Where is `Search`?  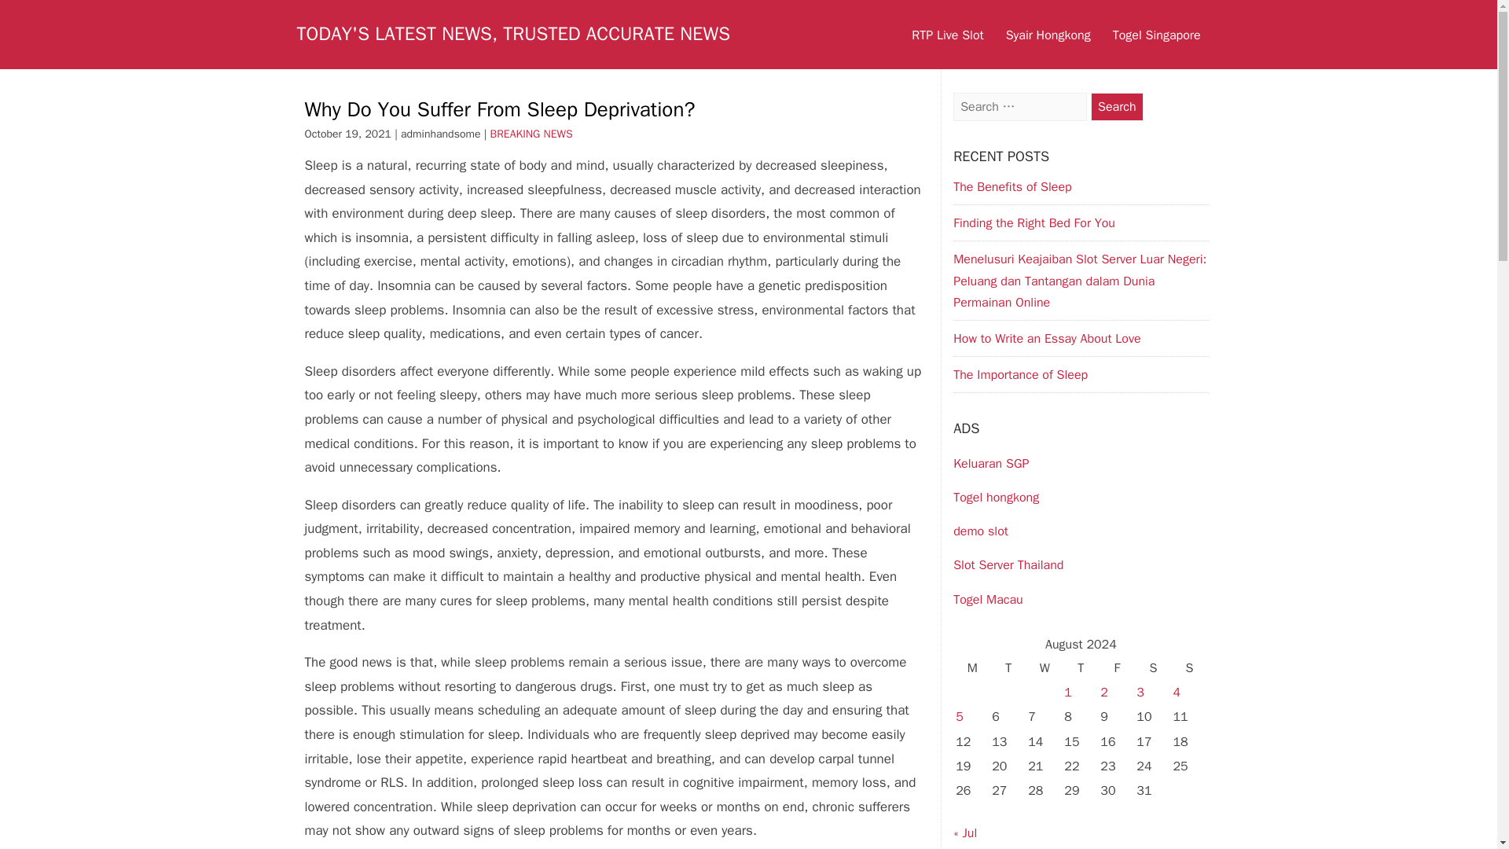 Search is located at coordinates (1118, 107).